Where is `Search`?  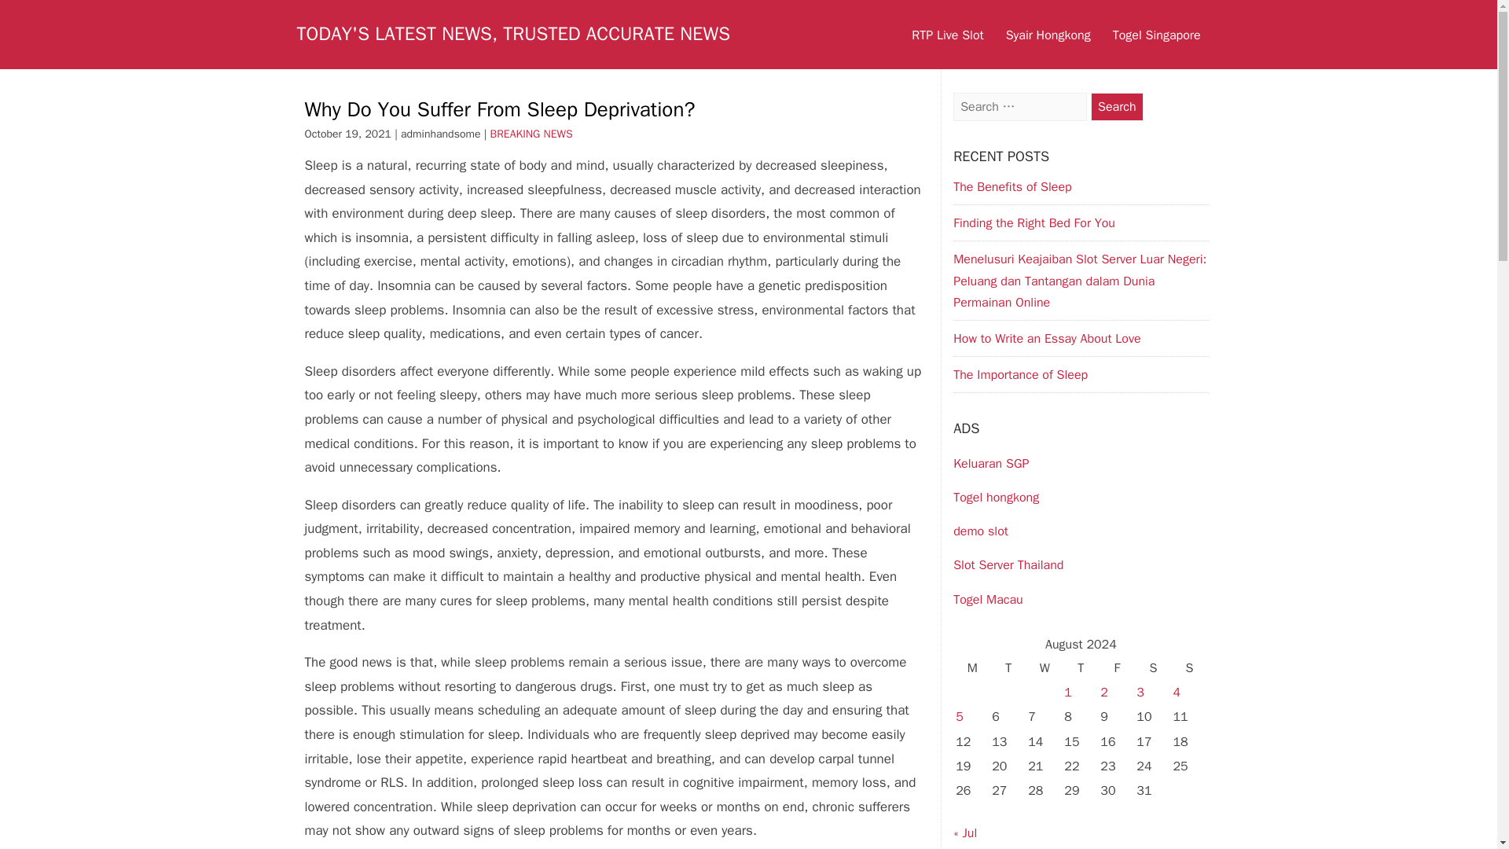 Search is located at coordinates (1118, 107).